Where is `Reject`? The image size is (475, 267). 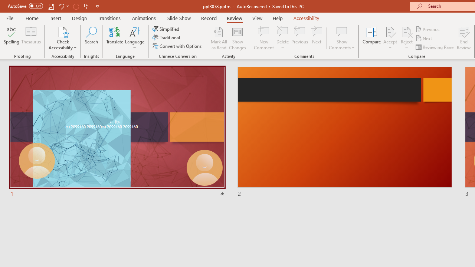
Reject is located at coordinates (407, 38).